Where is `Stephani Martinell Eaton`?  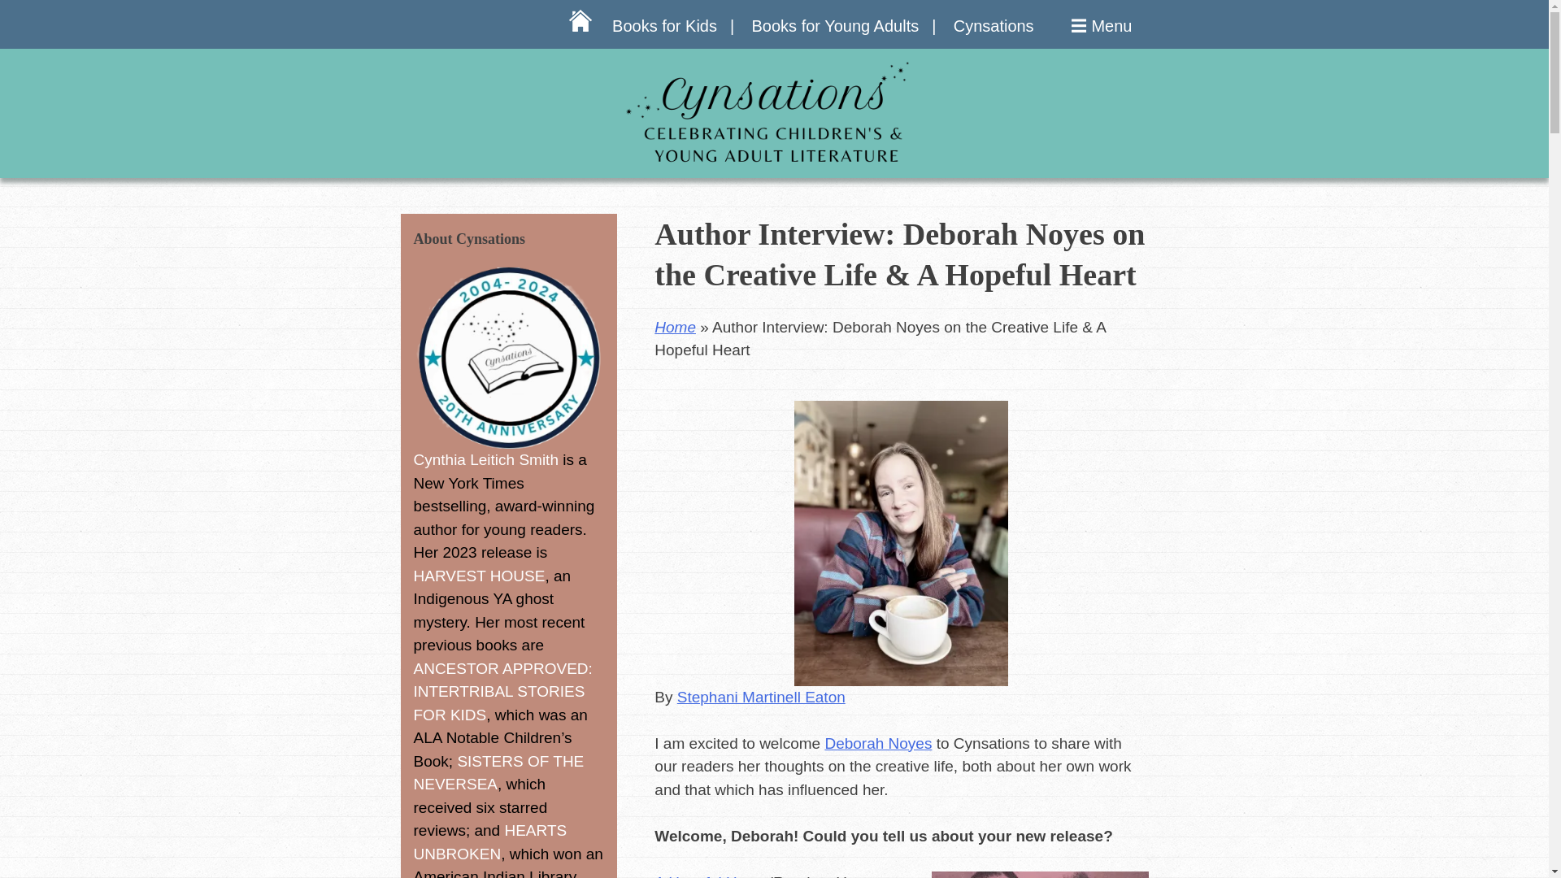
Stephani Martinell Eaton is located at coordinates (761, 697).